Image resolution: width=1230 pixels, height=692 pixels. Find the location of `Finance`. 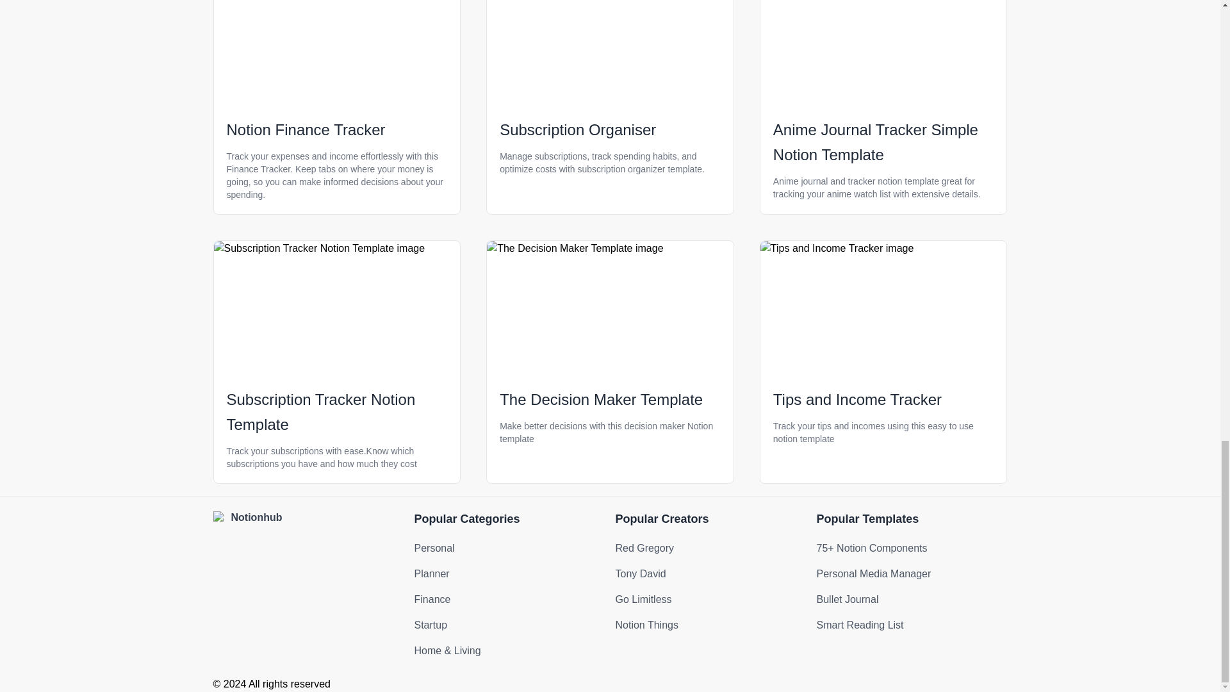

Finance is located at coordinates (432, 598).